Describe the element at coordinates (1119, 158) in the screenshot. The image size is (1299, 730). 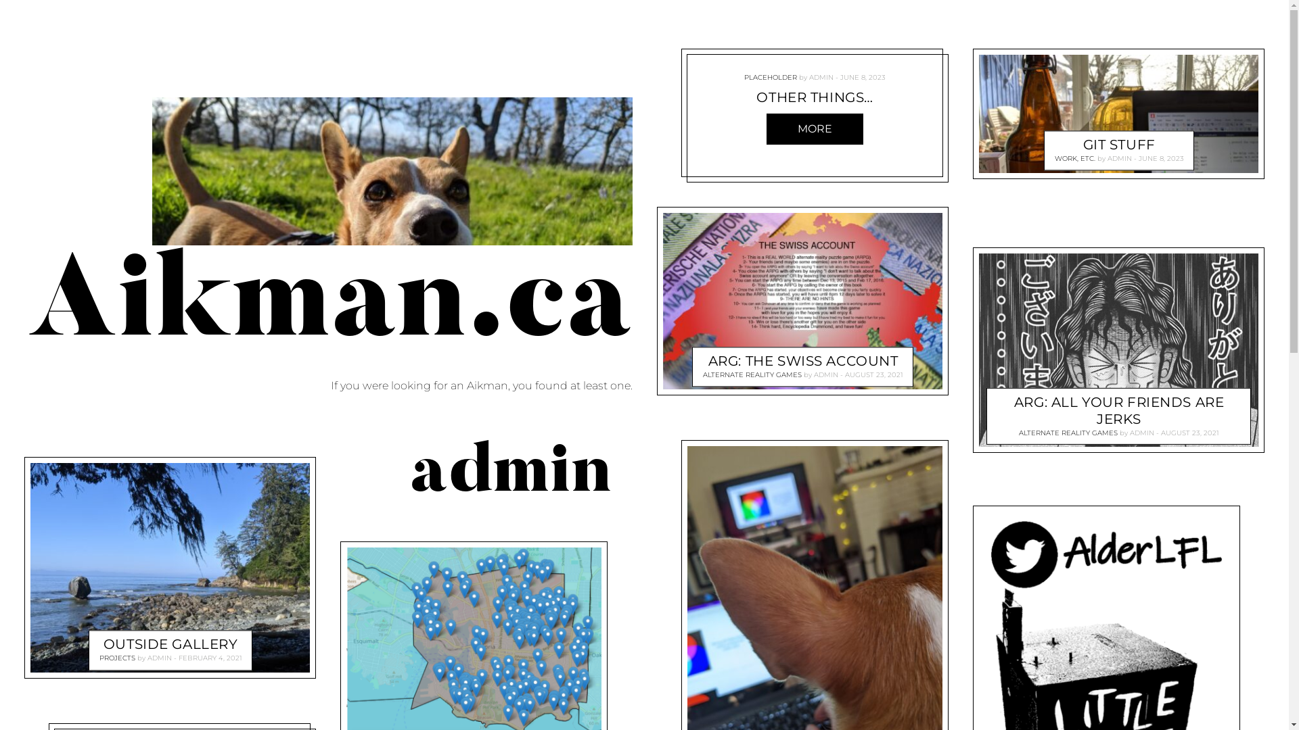
I see `ADMIN` at that location.